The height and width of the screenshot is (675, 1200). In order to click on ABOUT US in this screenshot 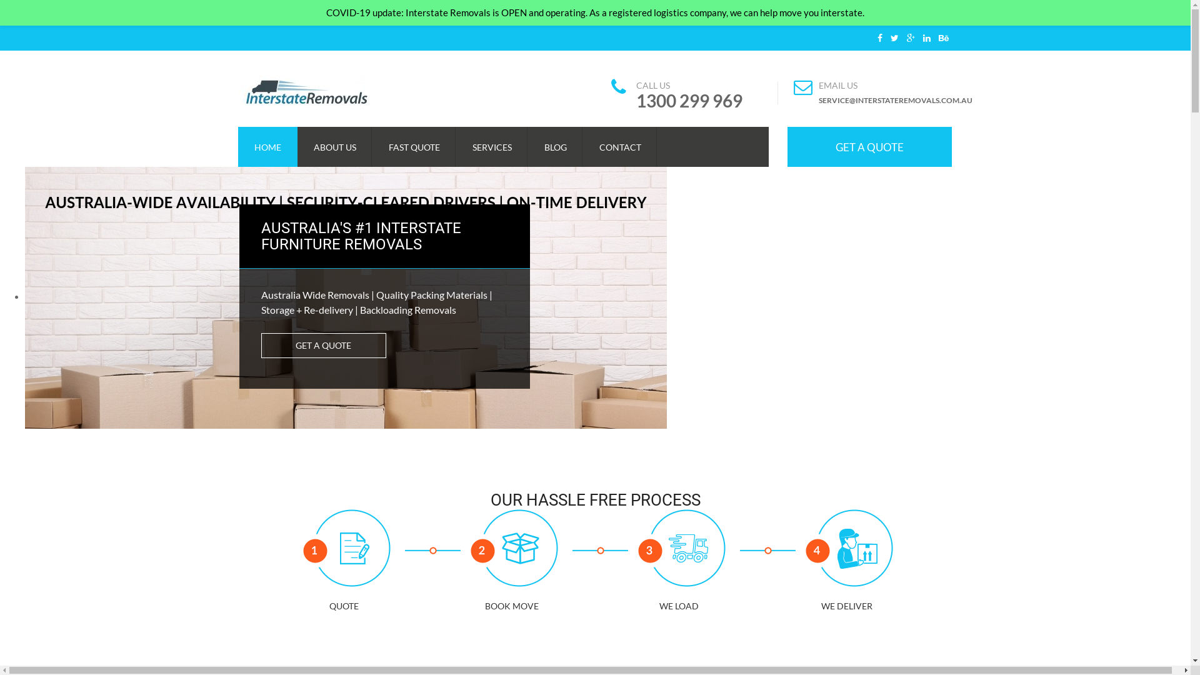, I will do `click(335, 147)`.